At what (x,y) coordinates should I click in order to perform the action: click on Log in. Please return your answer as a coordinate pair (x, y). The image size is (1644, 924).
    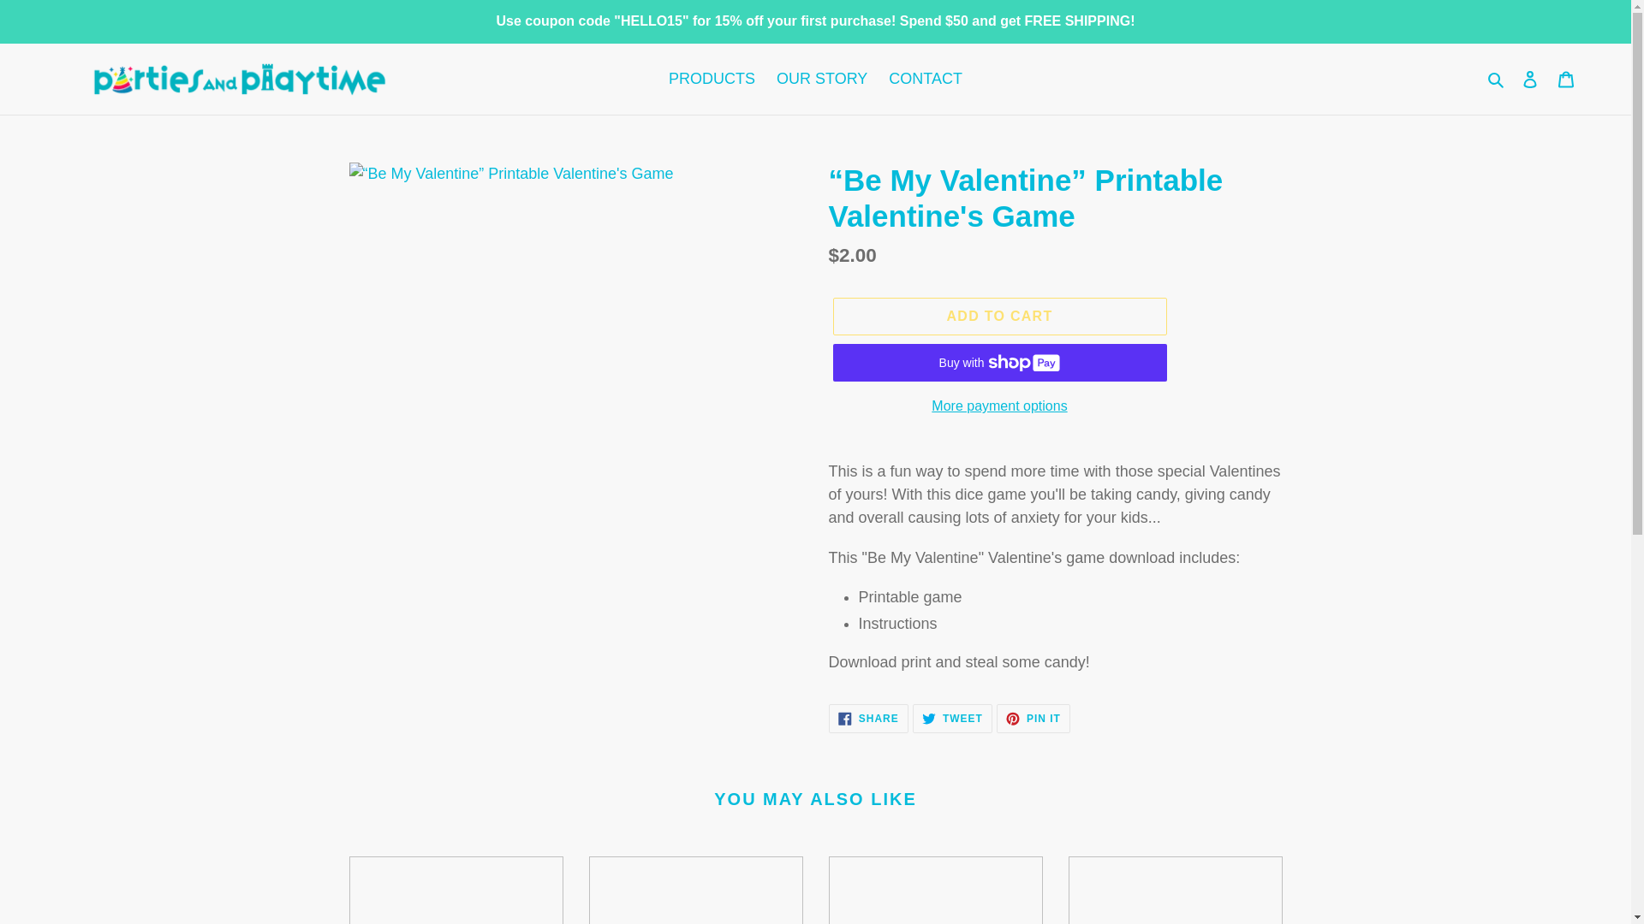
    Looking at the image, I should click on (998, 317).